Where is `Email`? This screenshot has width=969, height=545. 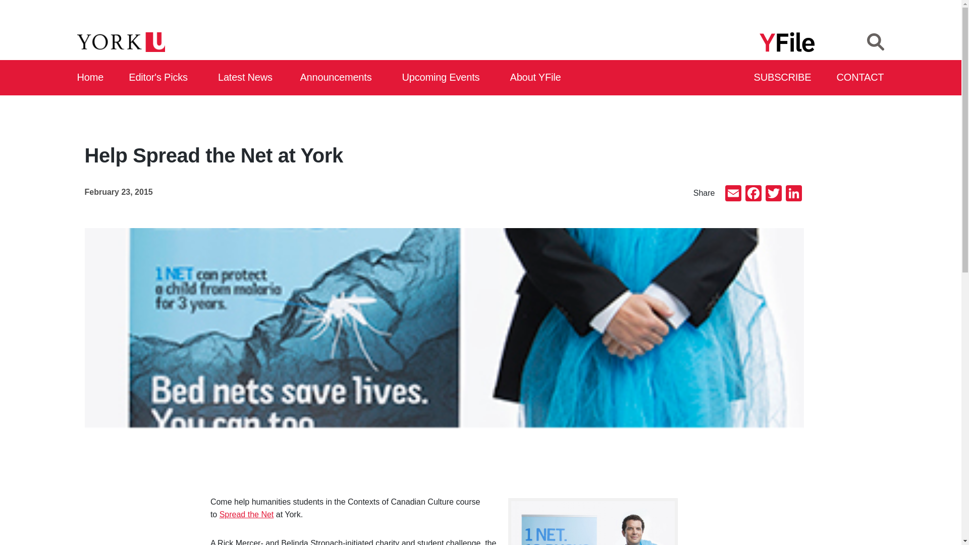 Email is located at coordinates (733, 194).